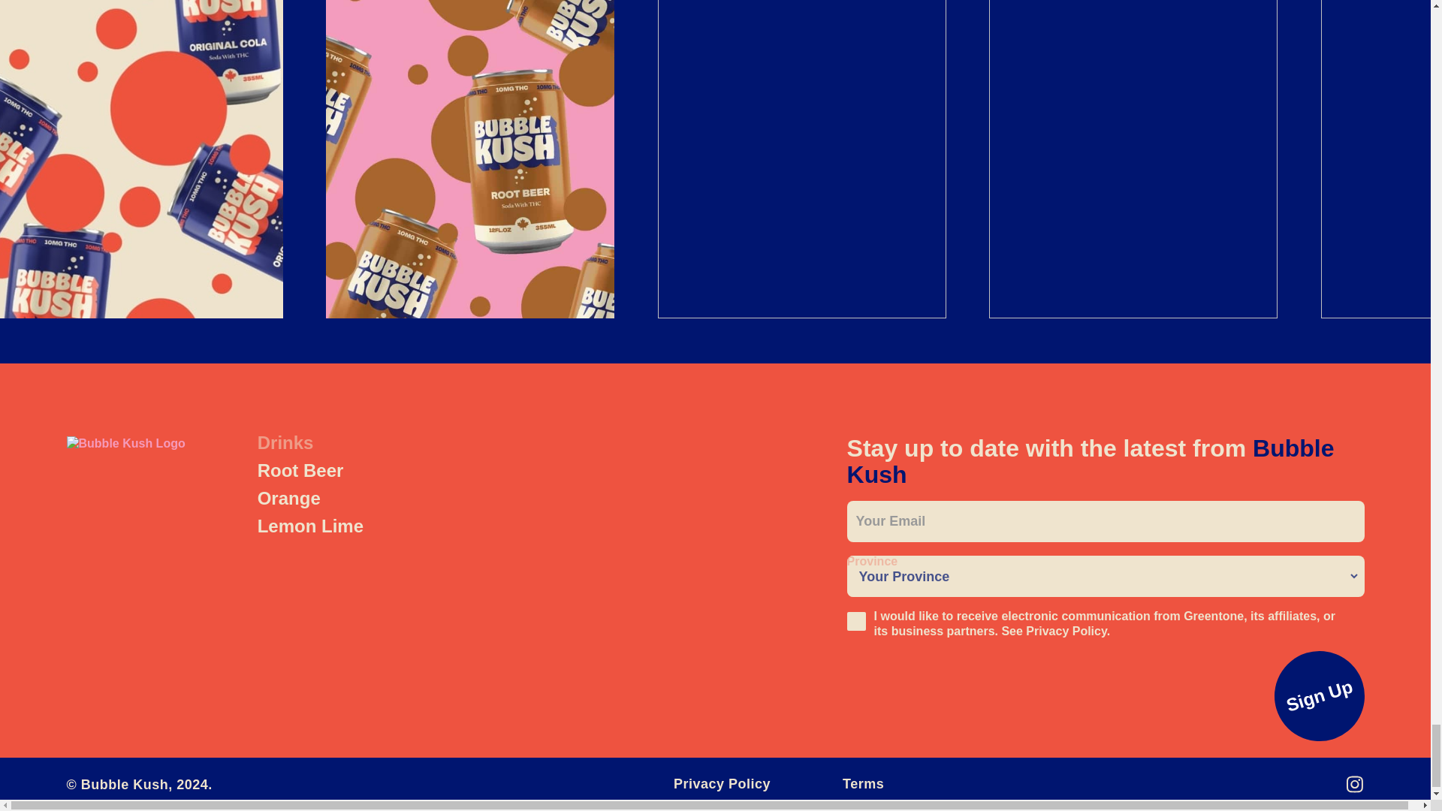  What do you see at coordinates (721, 784) in the screenshot?
I see `Privacy Policy` at bounding box center [721, 784].